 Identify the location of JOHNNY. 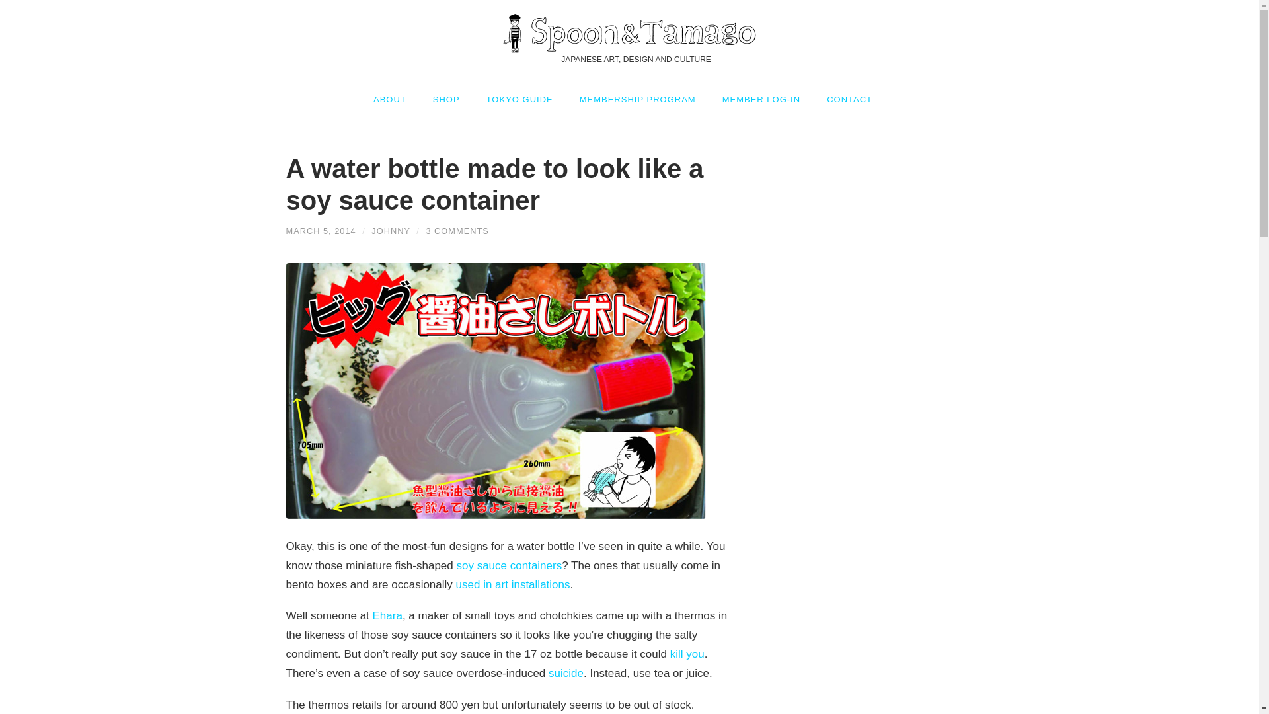
(391, 231).